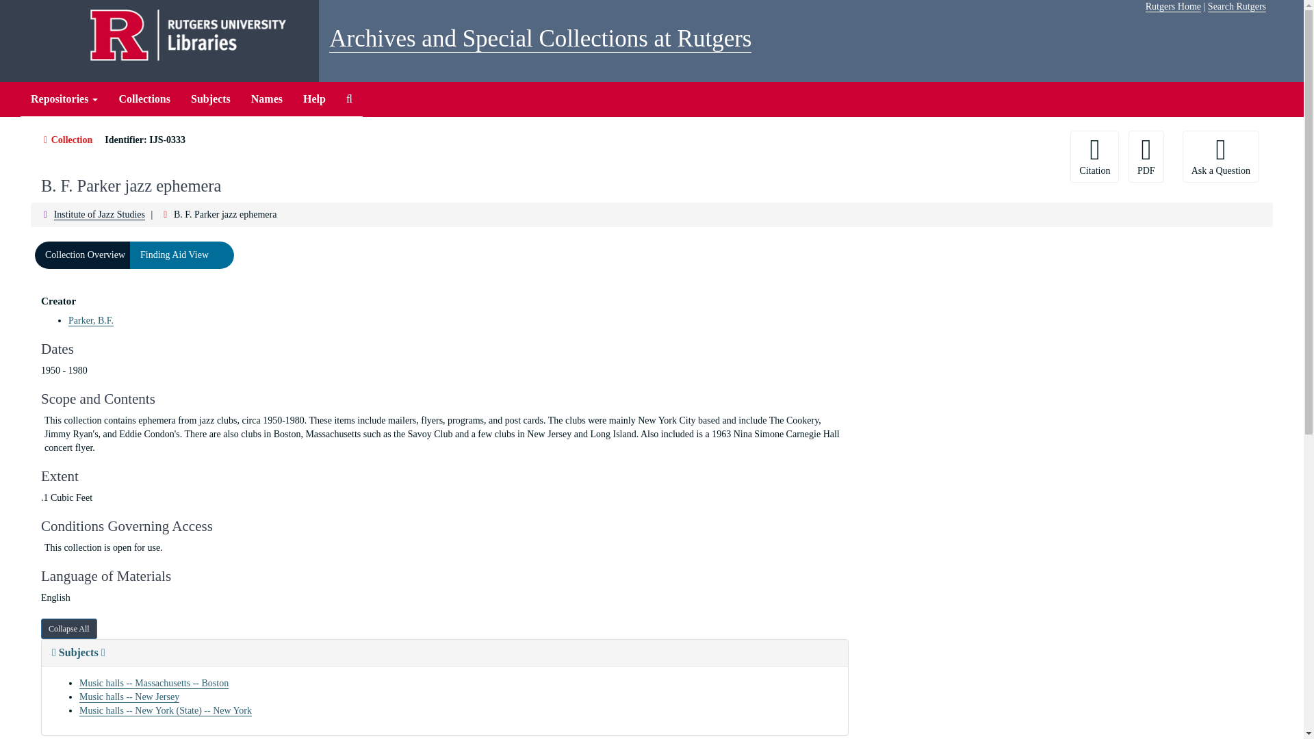 The height and width of the screenshot is (739, 1314). I want to click on Repositories, so click(64, 99).